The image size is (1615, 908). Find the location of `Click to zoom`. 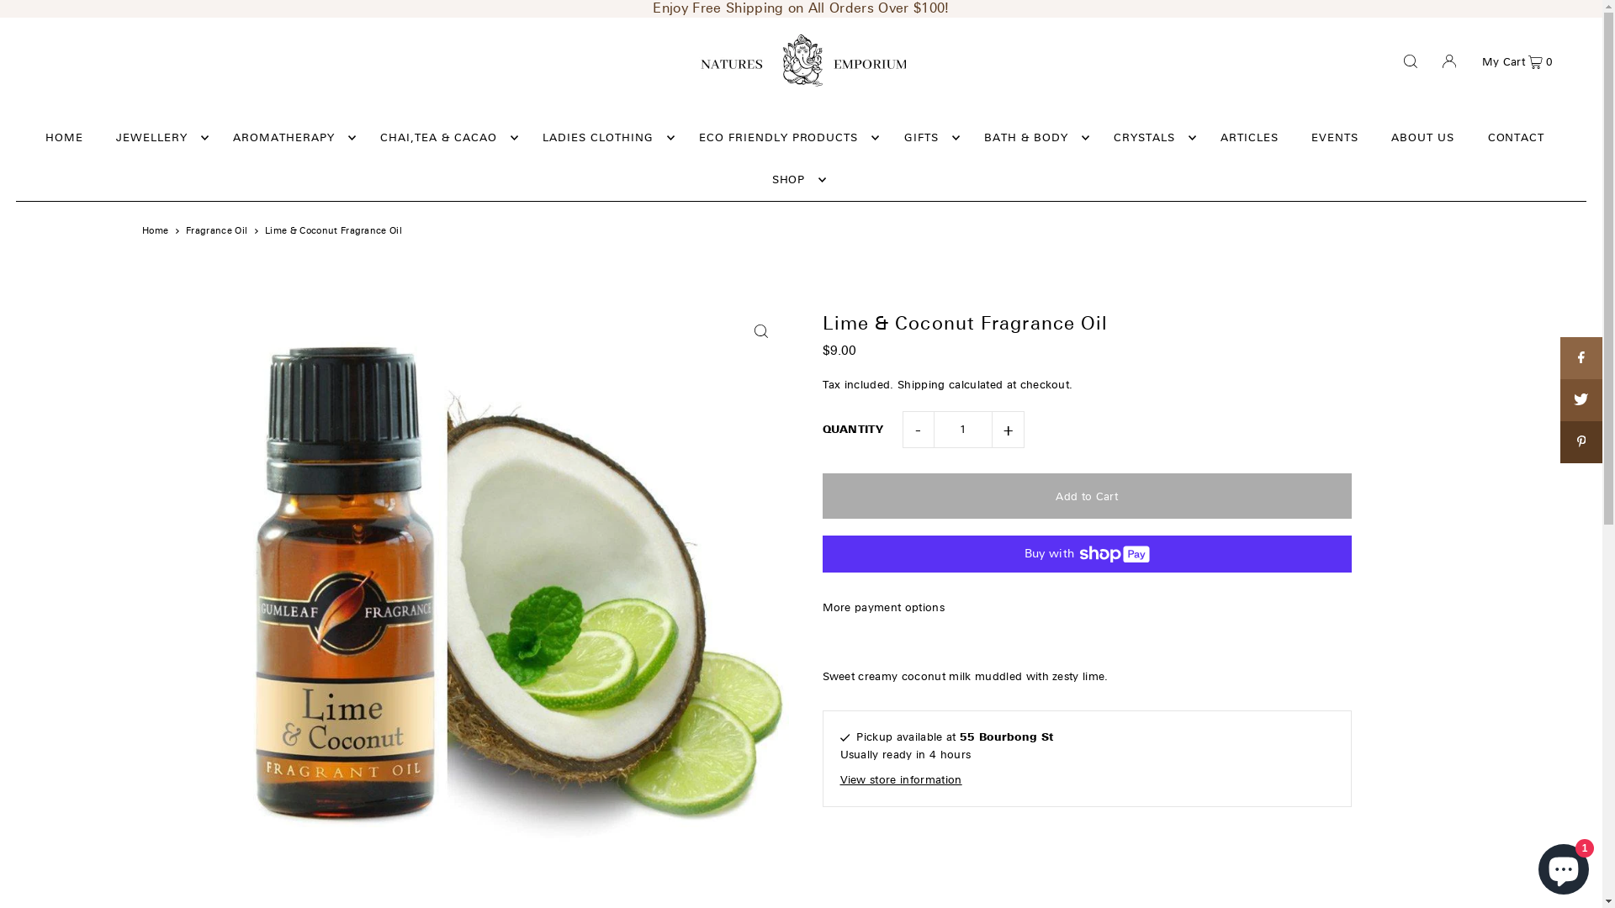

Click to zoom is located at coordinates (760, 331).